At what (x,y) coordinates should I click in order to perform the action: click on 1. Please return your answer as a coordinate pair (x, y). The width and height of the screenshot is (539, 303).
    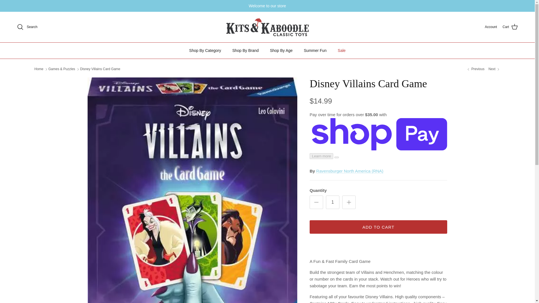
    Looking at the image, I should click on (333, 202).